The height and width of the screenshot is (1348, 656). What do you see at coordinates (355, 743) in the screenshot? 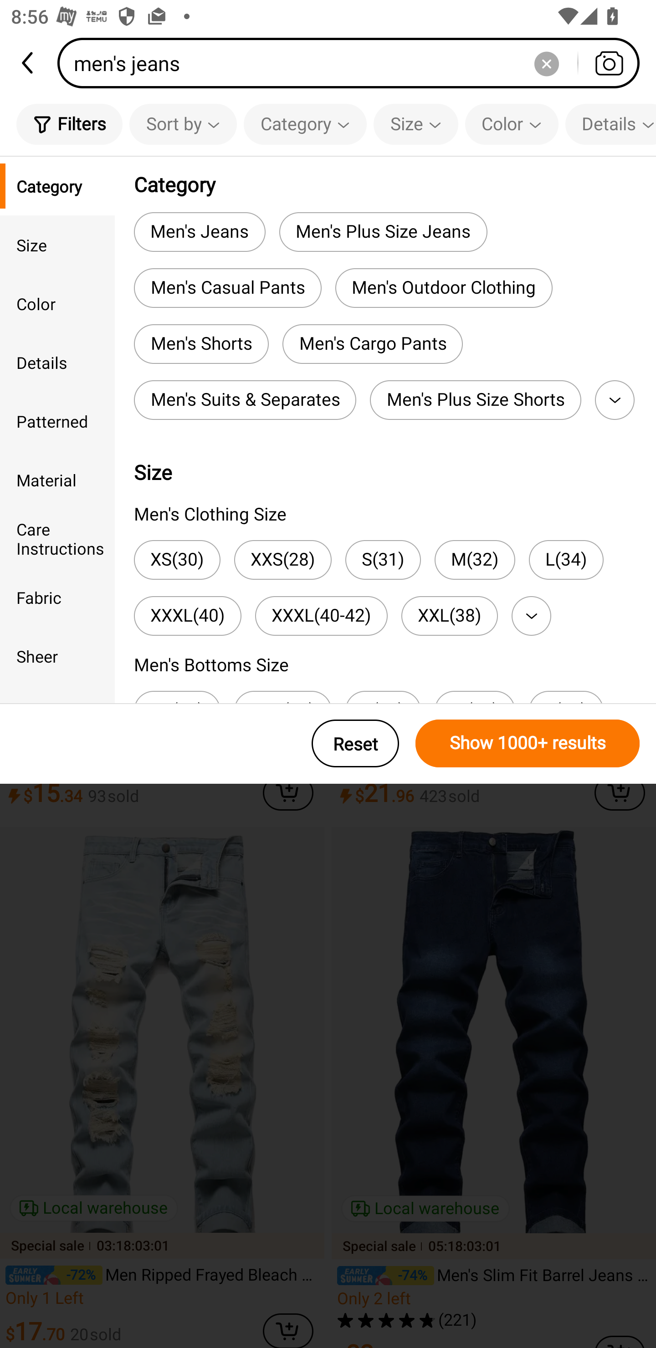
I see `Reset` at bounding box center [355, 743].